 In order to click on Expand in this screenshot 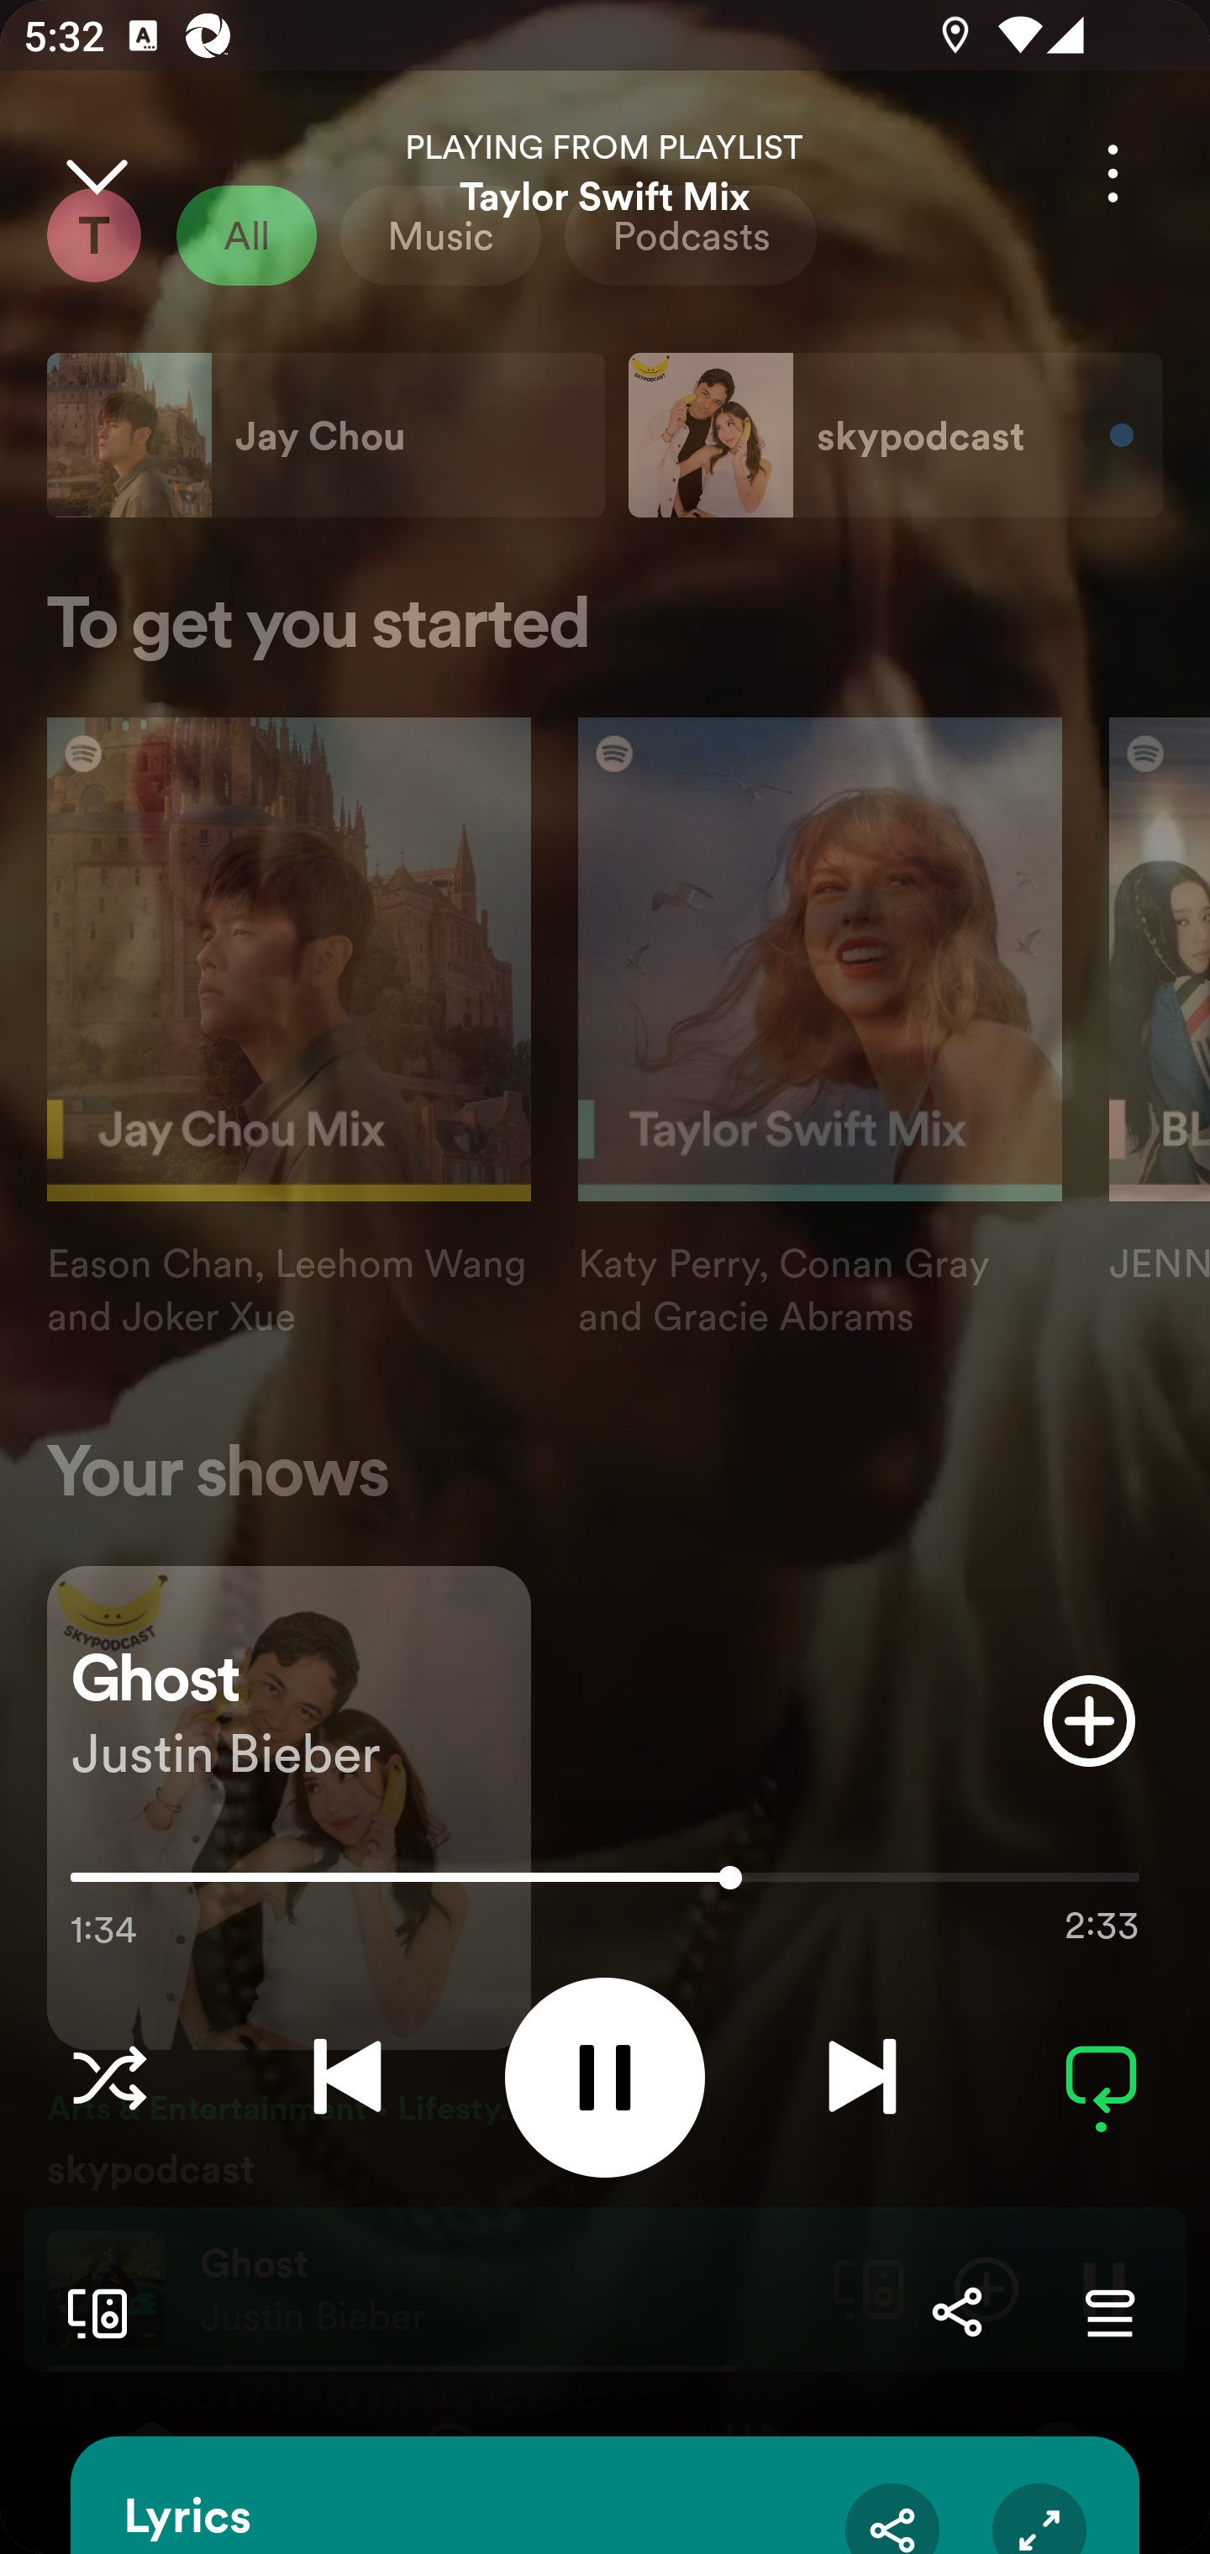, I will do `click(1039, 2518)`.